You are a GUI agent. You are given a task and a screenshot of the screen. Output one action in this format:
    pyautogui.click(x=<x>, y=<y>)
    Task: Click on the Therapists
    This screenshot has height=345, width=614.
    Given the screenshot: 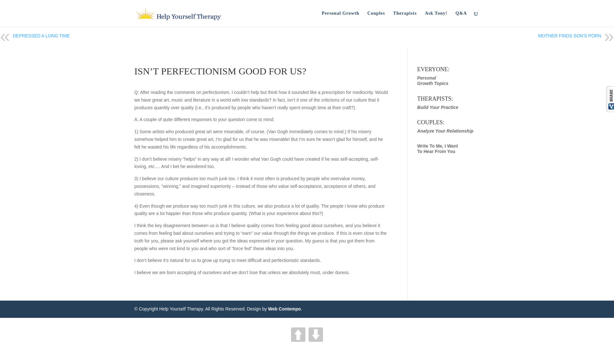 What is the action you would take?
    pyautogui.click(x=405, y=19)
    